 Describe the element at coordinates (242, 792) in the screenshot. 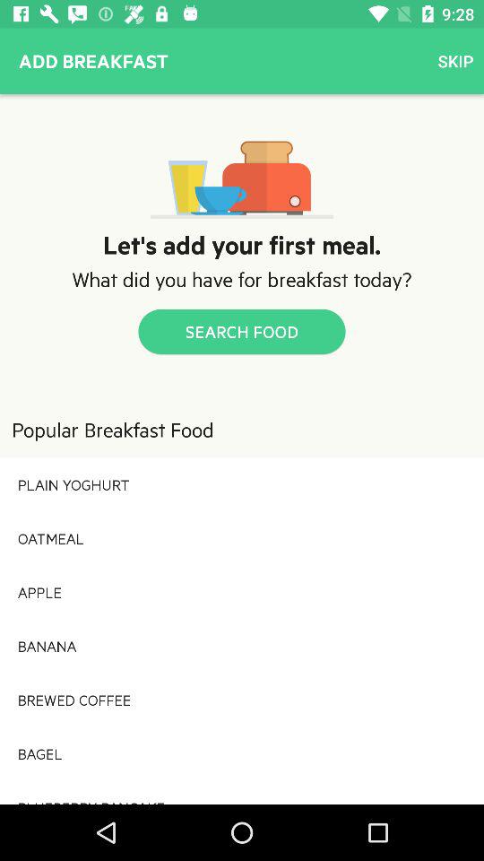

I see `select the item below the bagel` at that location.